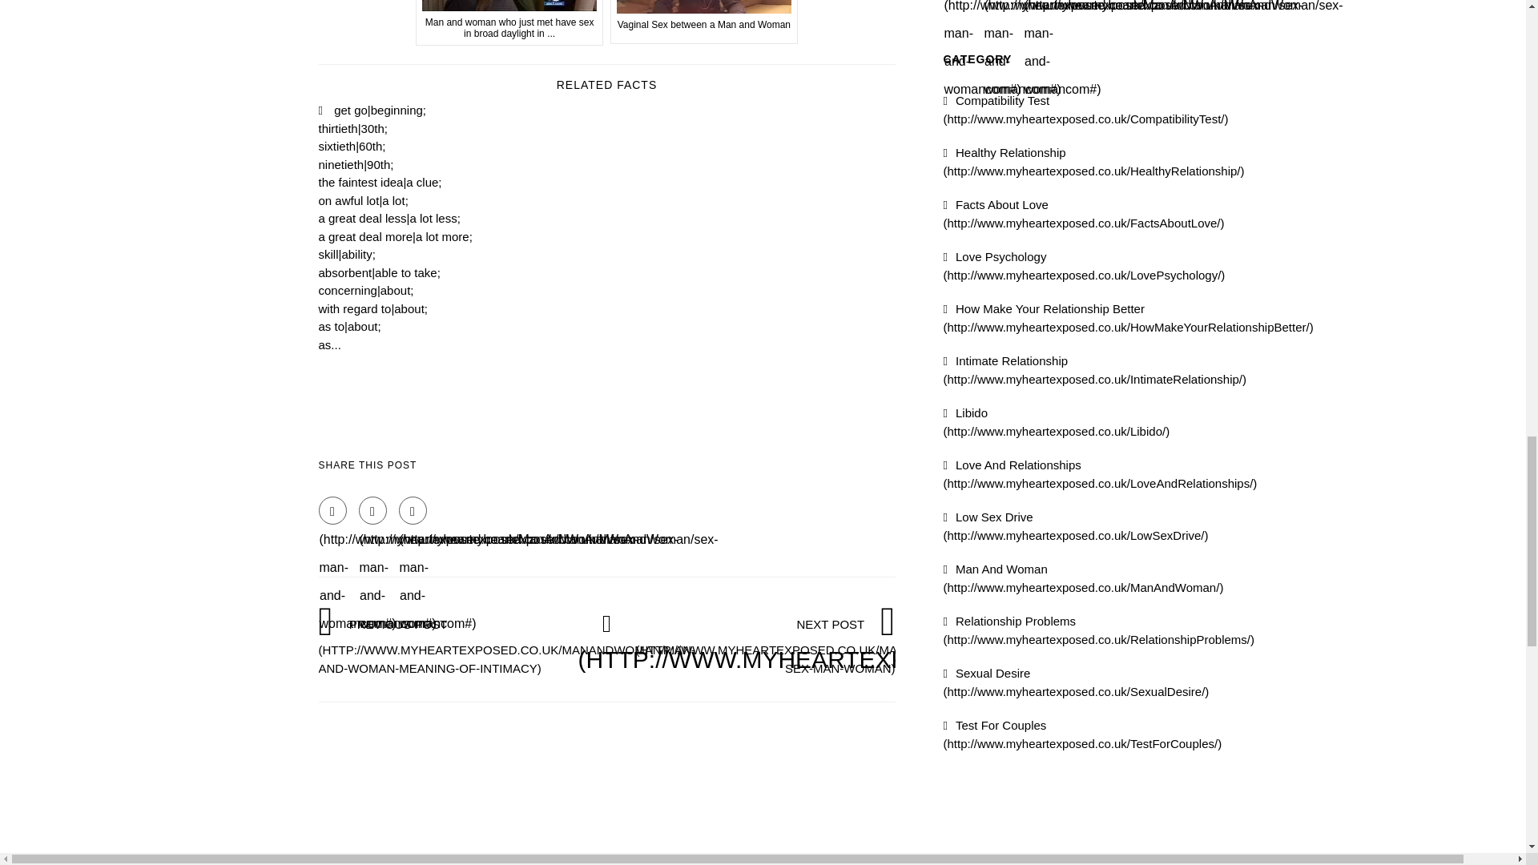 The image size is (1538, 865). Describe the element at coordinates (413, 509) in the screenshot. I see `Google Plus` at that location.